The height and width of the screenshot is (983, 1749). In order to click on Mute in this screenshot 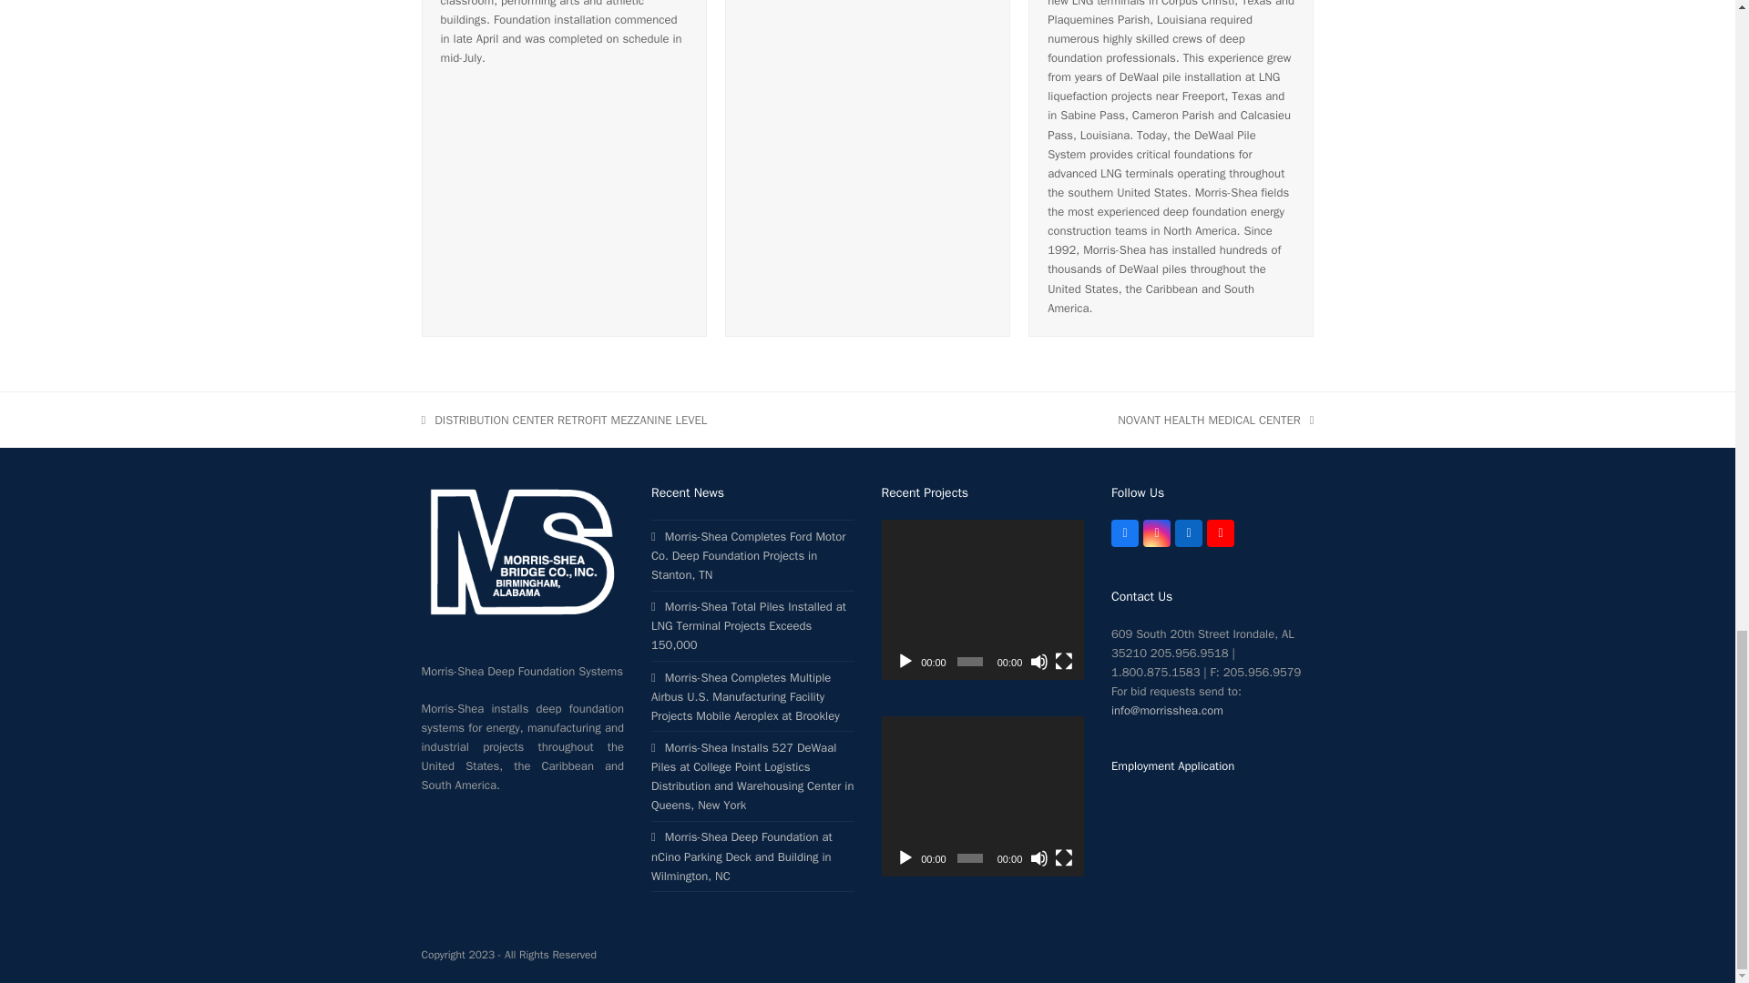, I will do `click(1038, 857)`.